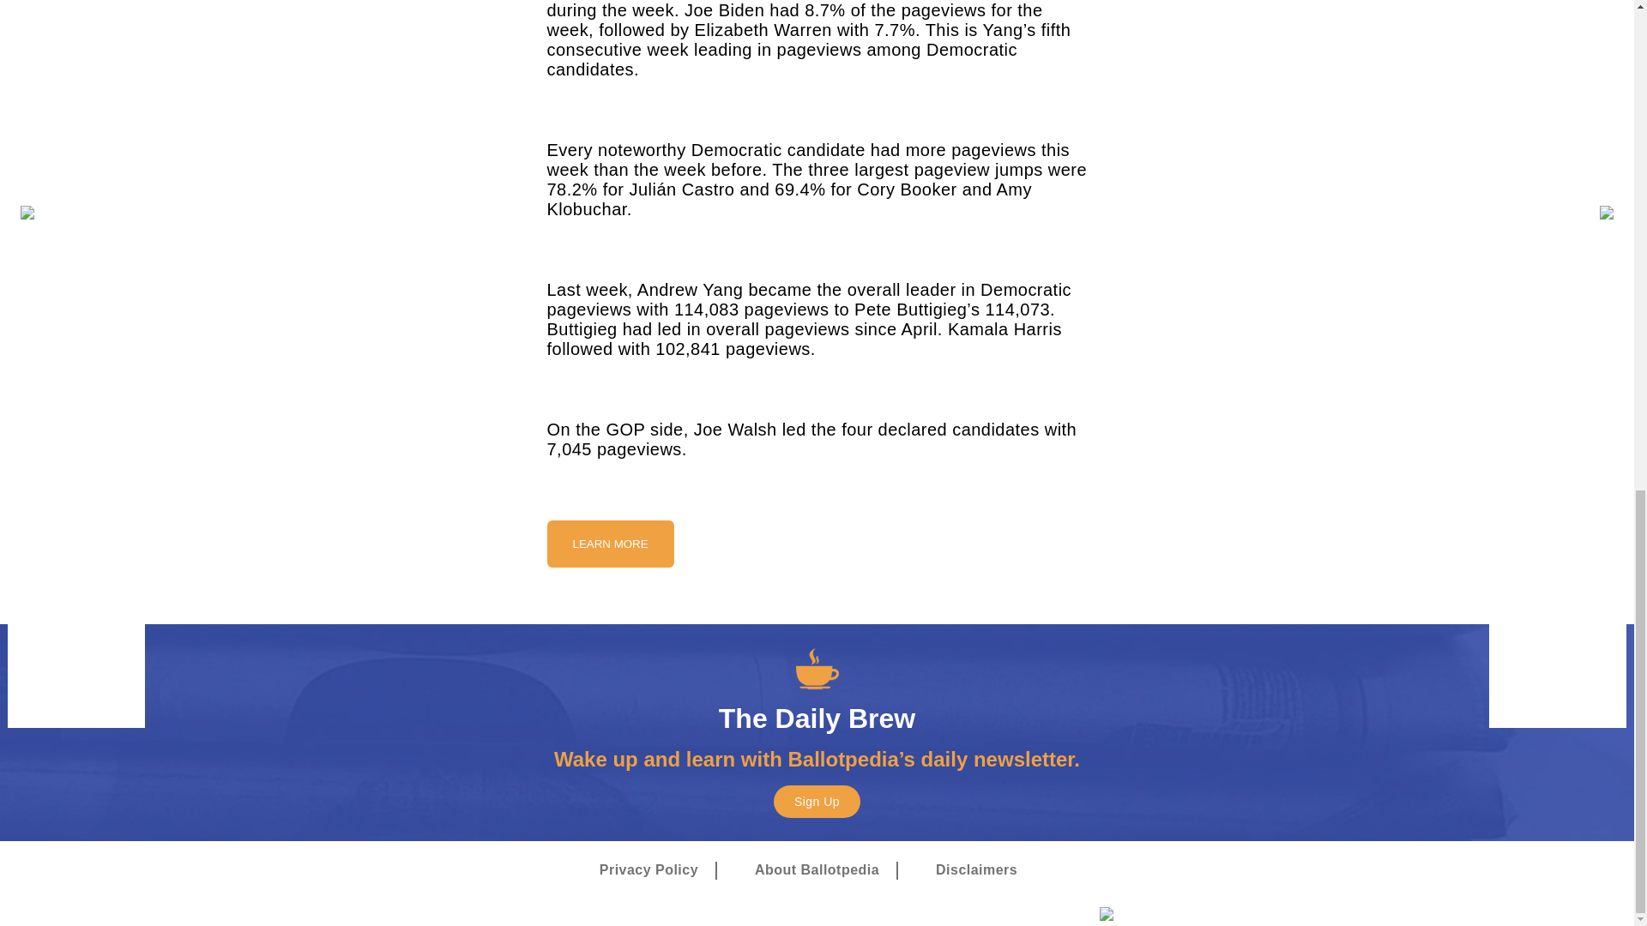 Image resolution: width=1647 pixels, height=926 pixels. What do you see at coordinates (649, 871) in the screenshot?
I see `Privacy Policy` at bounding box center [649, 871].